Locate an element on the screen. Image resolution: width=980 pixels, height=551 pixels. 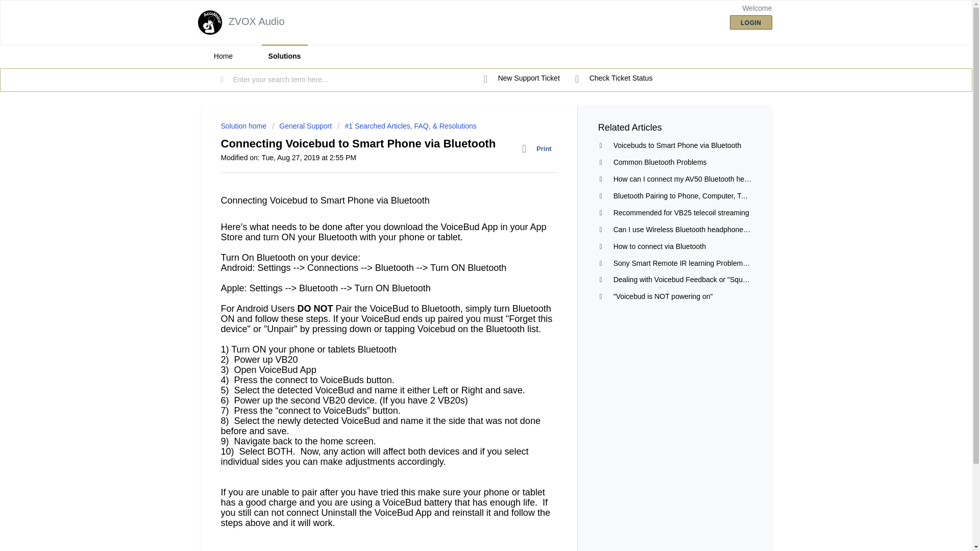
How to connect via Bluetooth is located at coordinates (659, 246).